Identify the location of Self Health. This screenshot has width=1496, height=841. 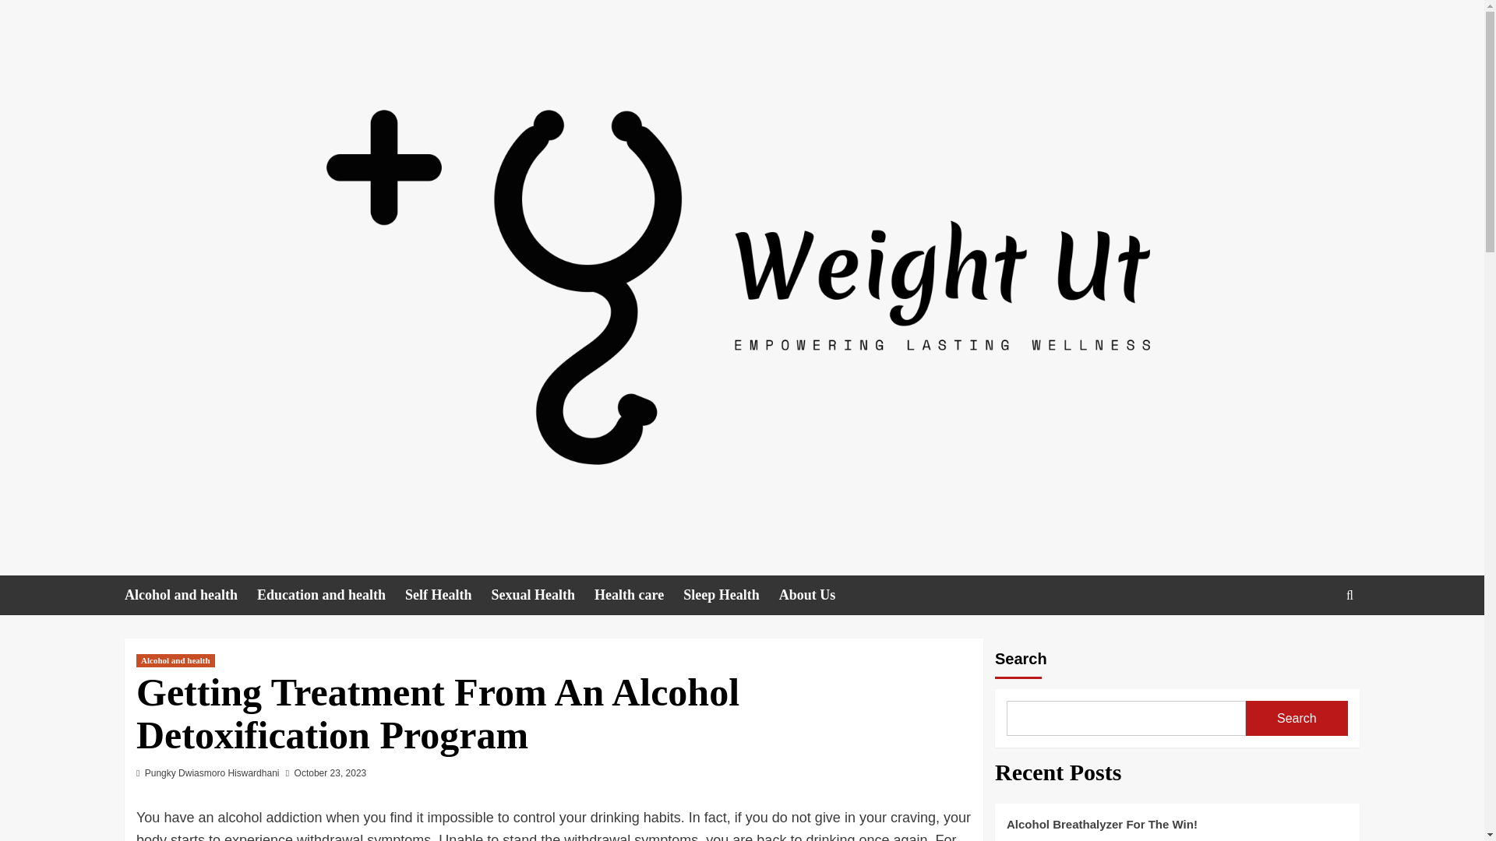
(449, 595).